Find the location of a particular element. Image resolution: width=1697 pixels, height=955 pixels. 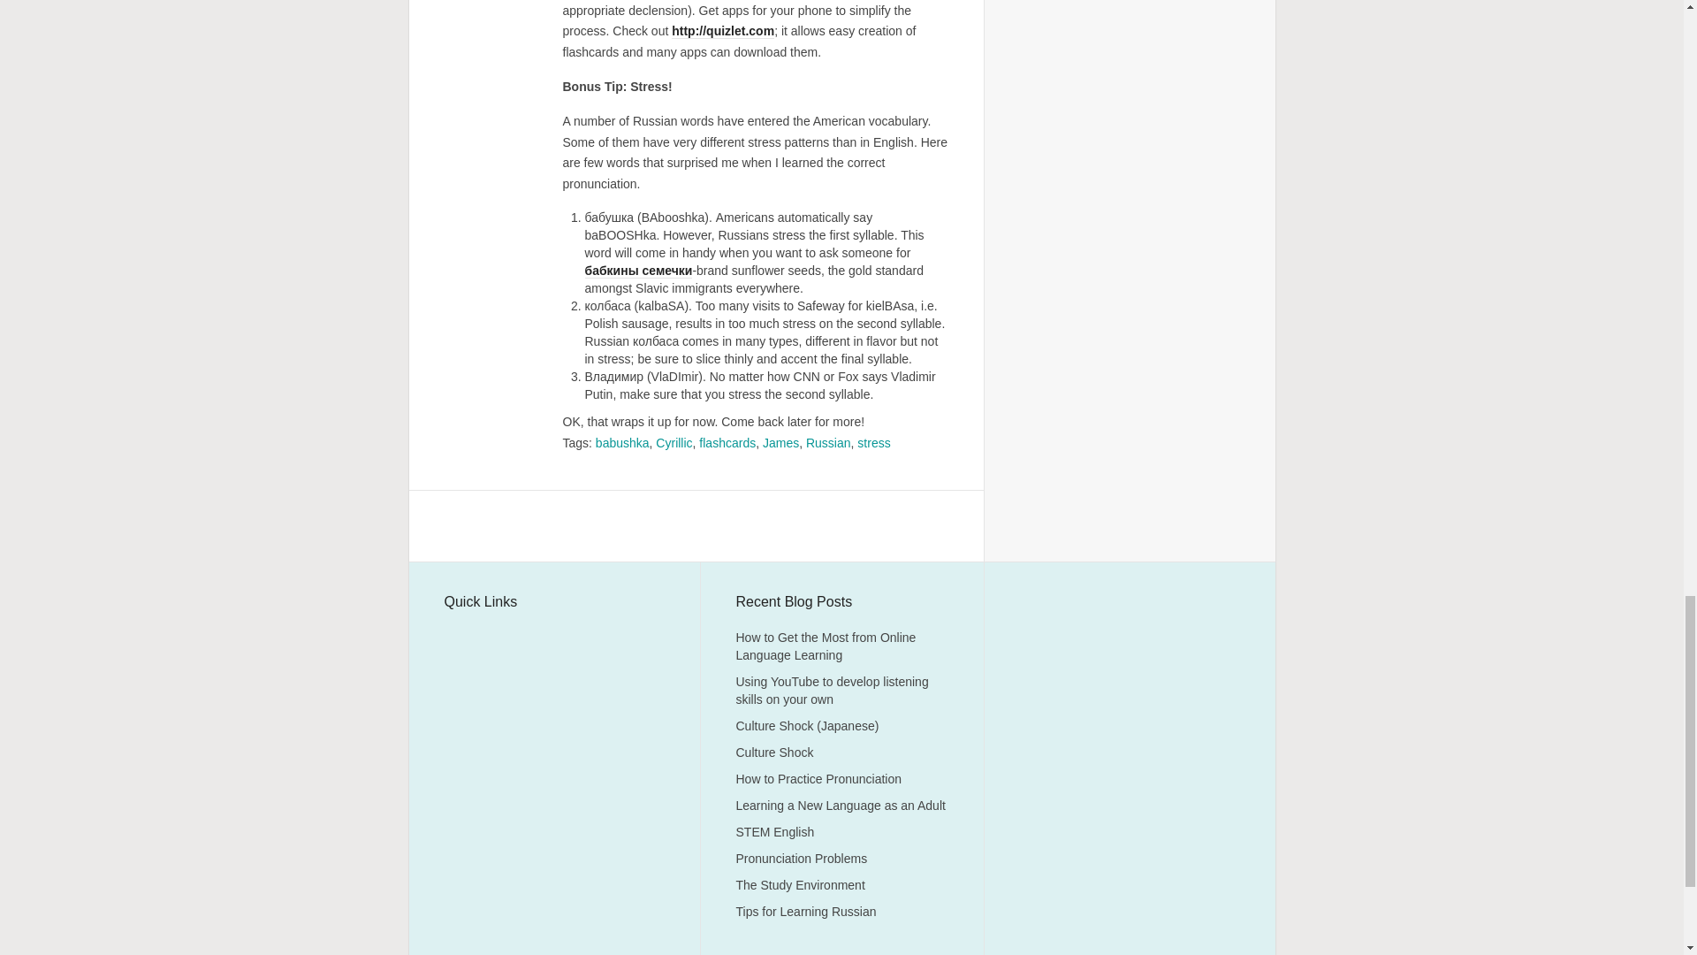

How to Practice Pronunciation is located at coordinates (818, 778).